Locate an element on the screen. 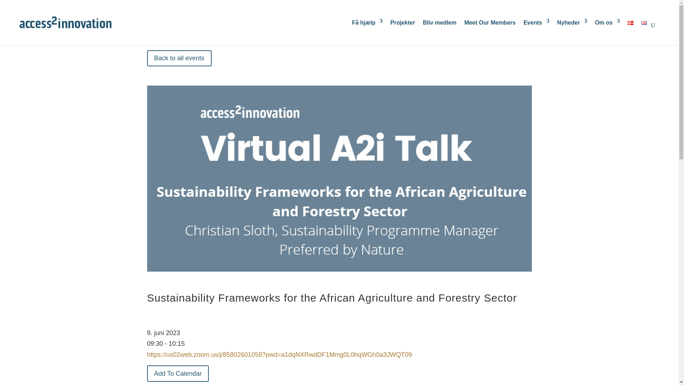 Image resolution: width=684 pixels, height=385 pixels. Meet Our Members is located at coordinates (490, 21).